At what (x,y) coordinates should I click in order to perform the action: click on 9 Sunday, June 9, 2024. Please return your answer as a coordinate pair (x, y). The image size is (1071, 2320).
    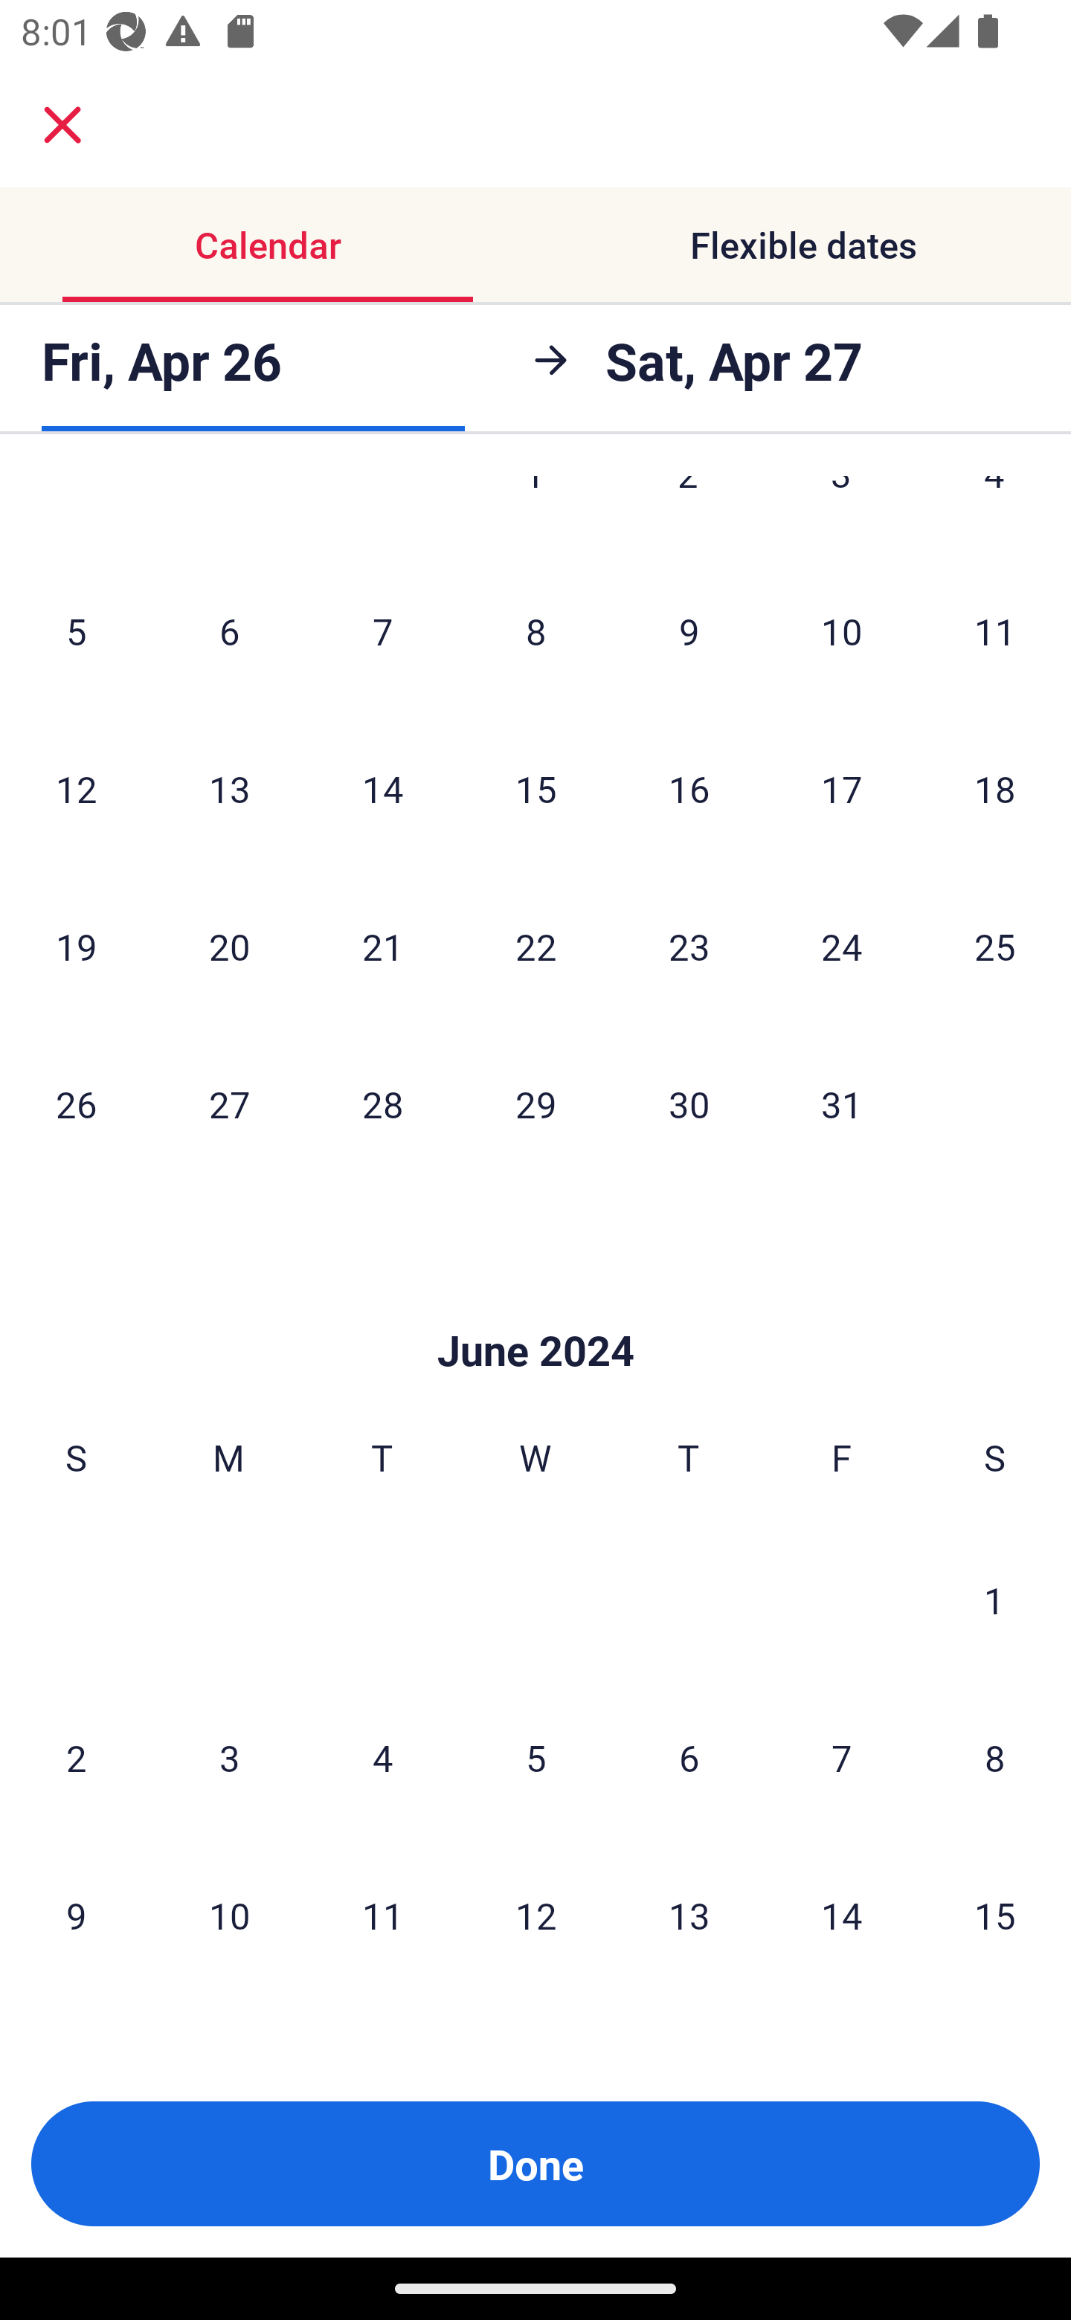
    Looking at the image, I should click on (76, 1915).